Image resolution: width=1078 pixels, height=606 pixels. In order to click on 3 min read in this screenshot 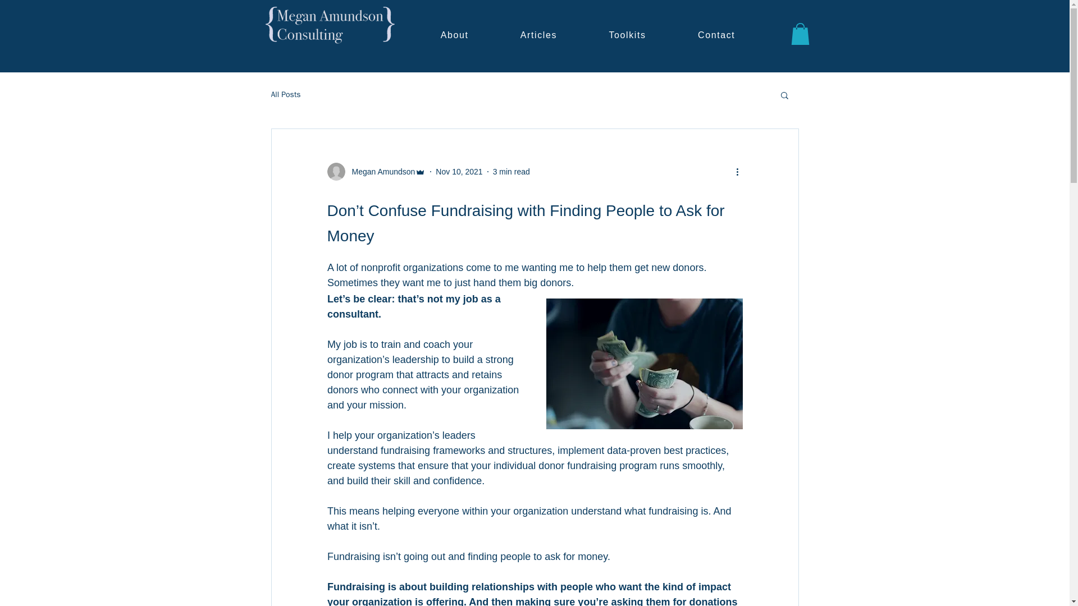, I will do `click(511, 172)`.